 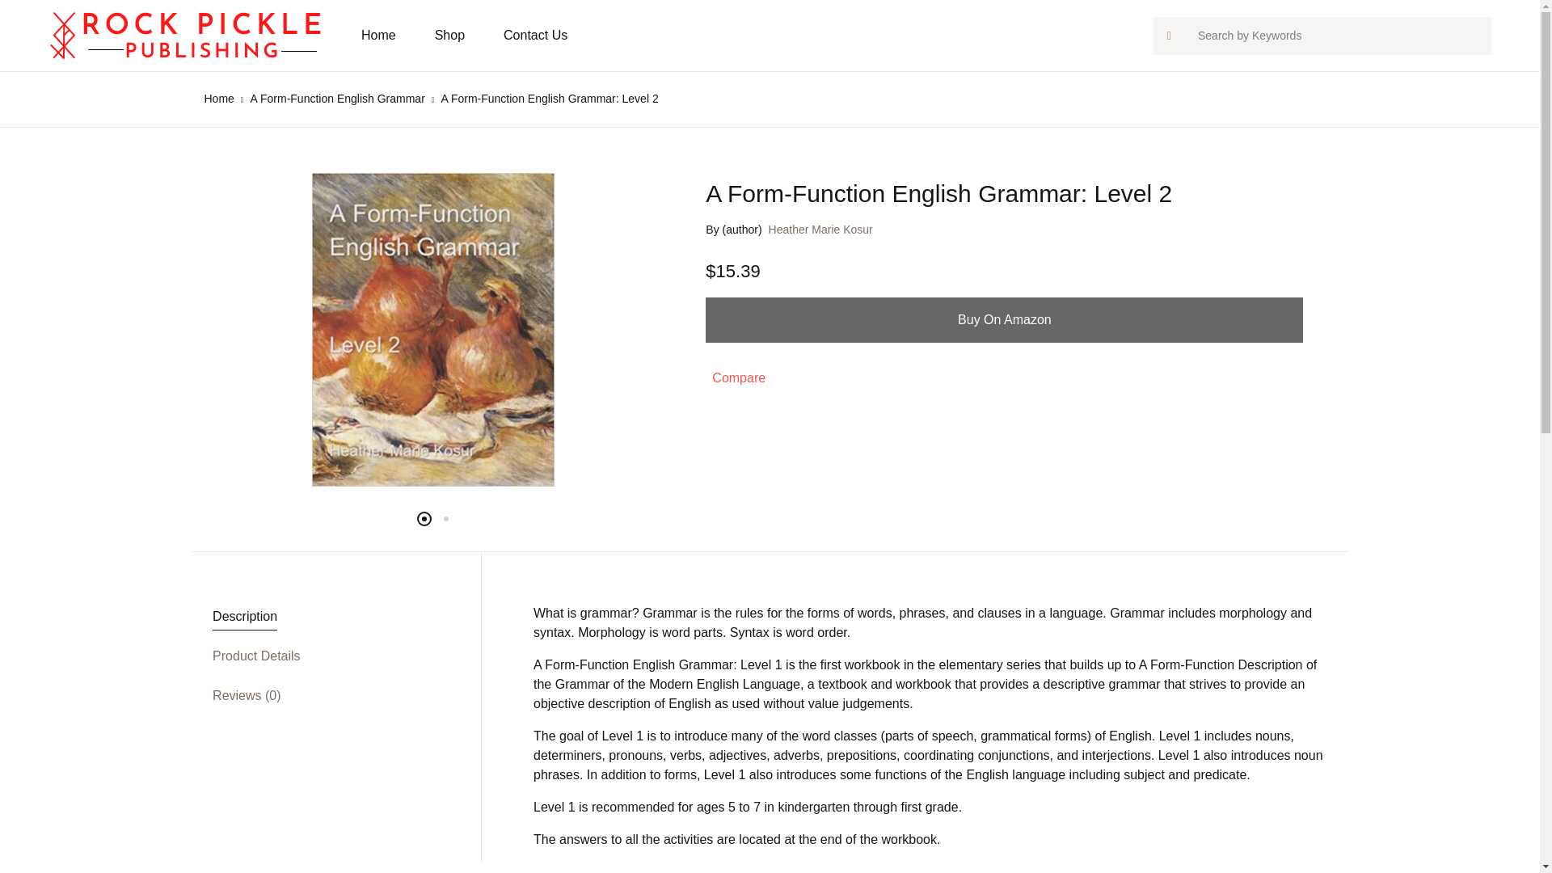 What do you see at coordinates (245, 617) in the screenshot?
I see `Description` at bounding box center [245, 617].